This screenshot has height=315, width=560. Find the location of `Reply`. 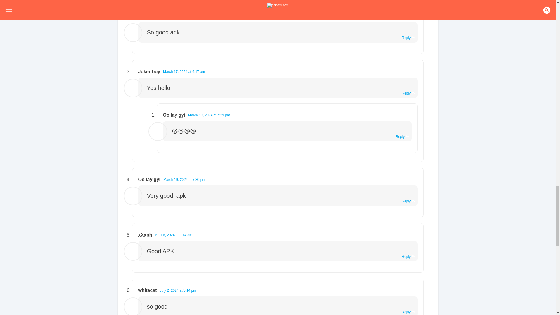

Reply is located at coordinates (408, 93).